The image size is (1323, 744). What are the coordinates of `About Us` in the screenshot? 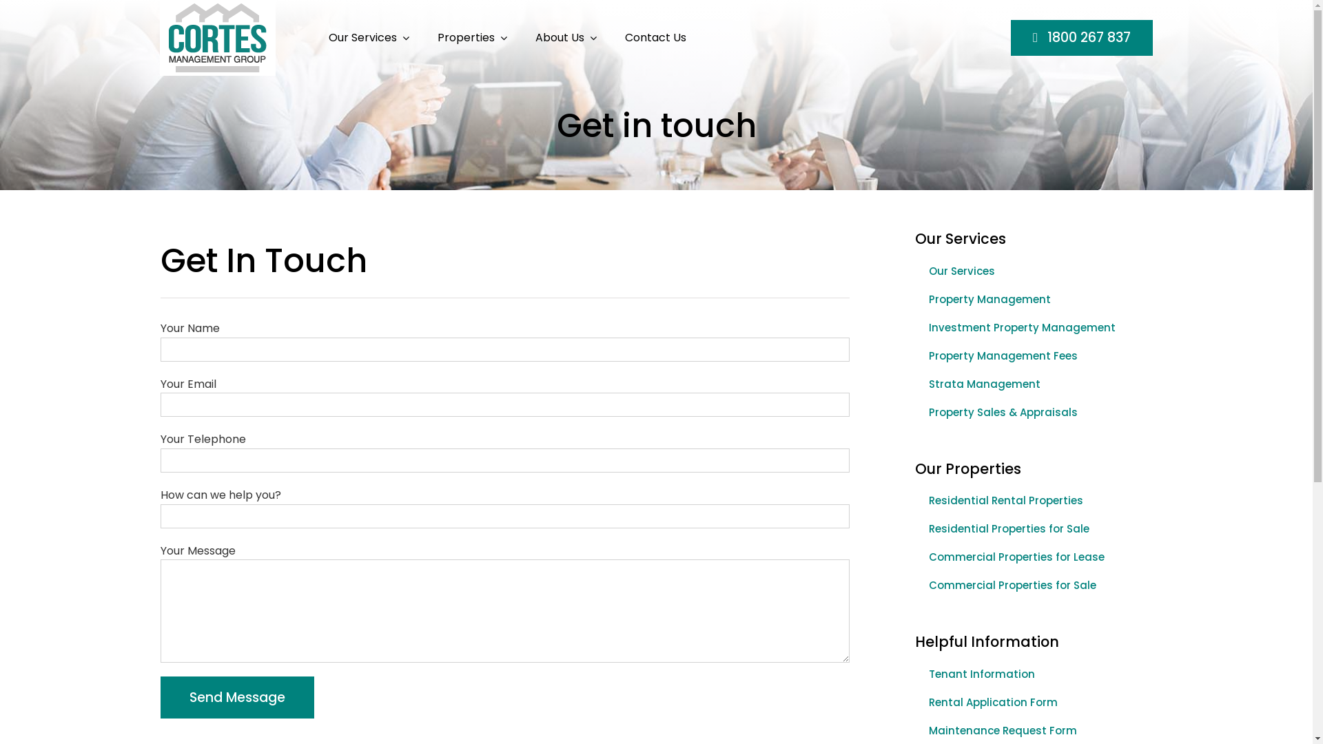 It's located at (566, 37).